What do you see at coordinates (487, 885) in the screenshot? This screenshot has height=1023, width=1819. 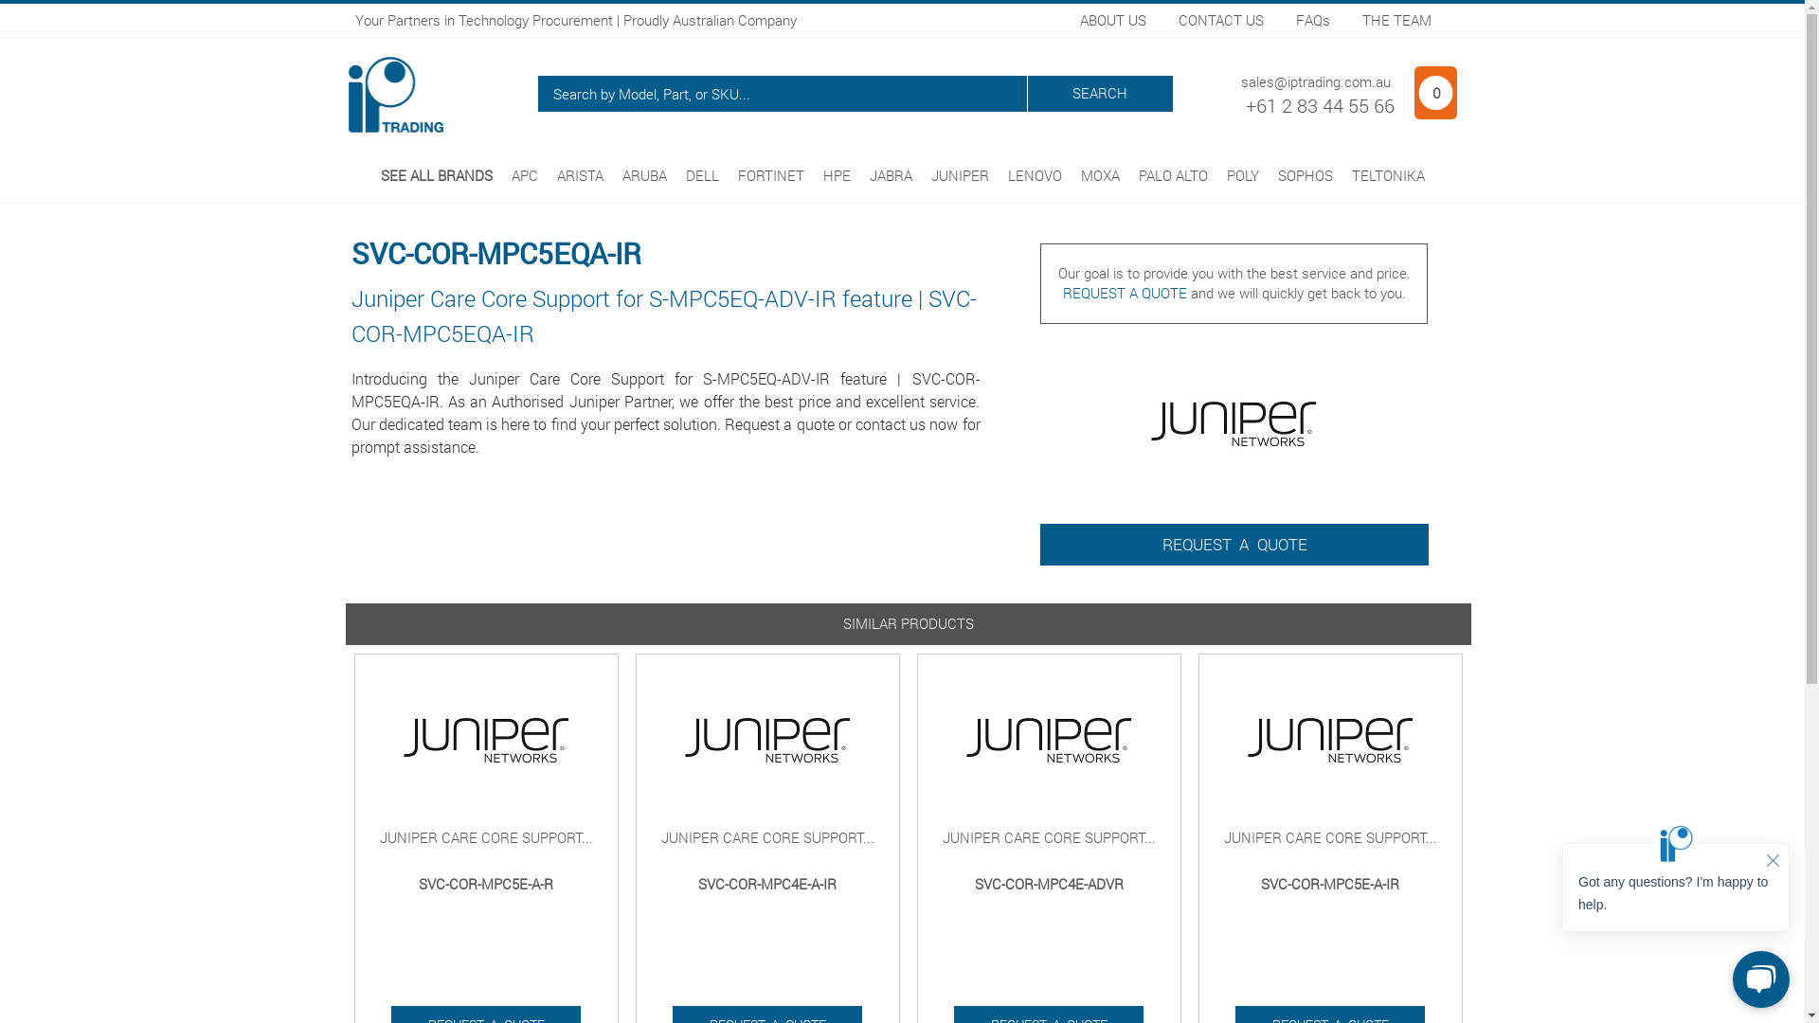 I see `SVC-COR-MPC5E-A-R` at bounding box center [487, 885].